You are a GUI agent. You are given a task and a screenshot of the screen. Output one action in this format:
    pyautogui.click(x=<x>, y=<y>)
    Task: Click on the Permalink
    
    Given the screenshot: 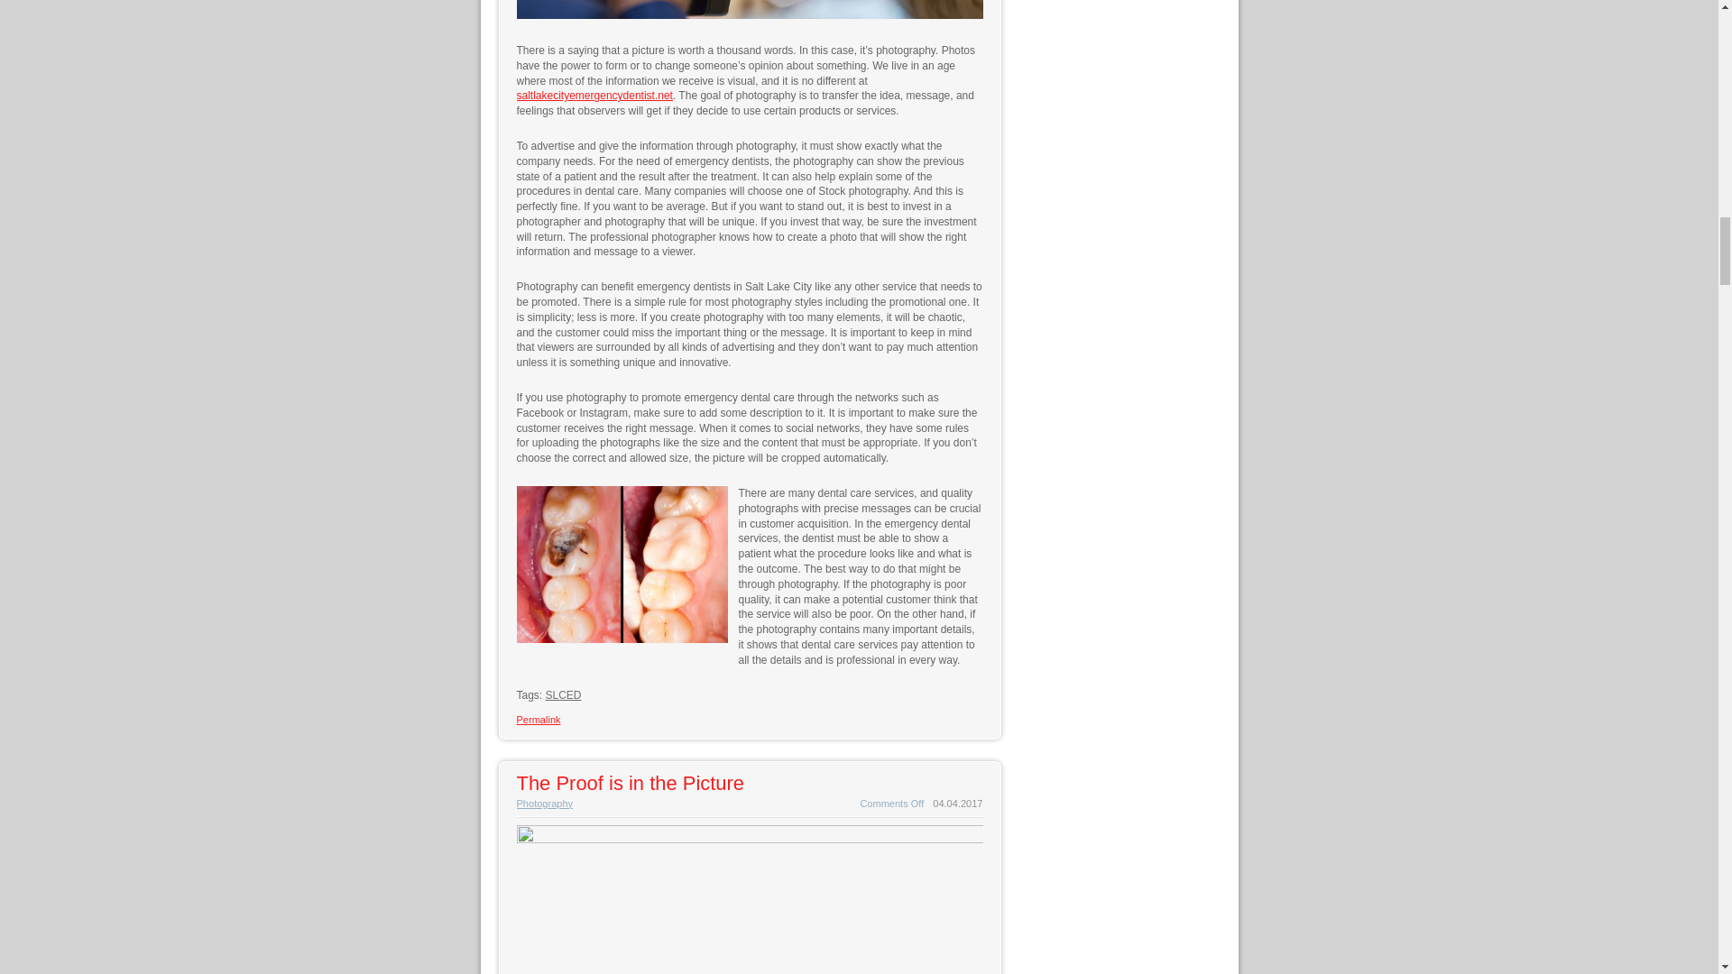 What is the action you would take?
    pyautogui.click(x=538, y=719)
    